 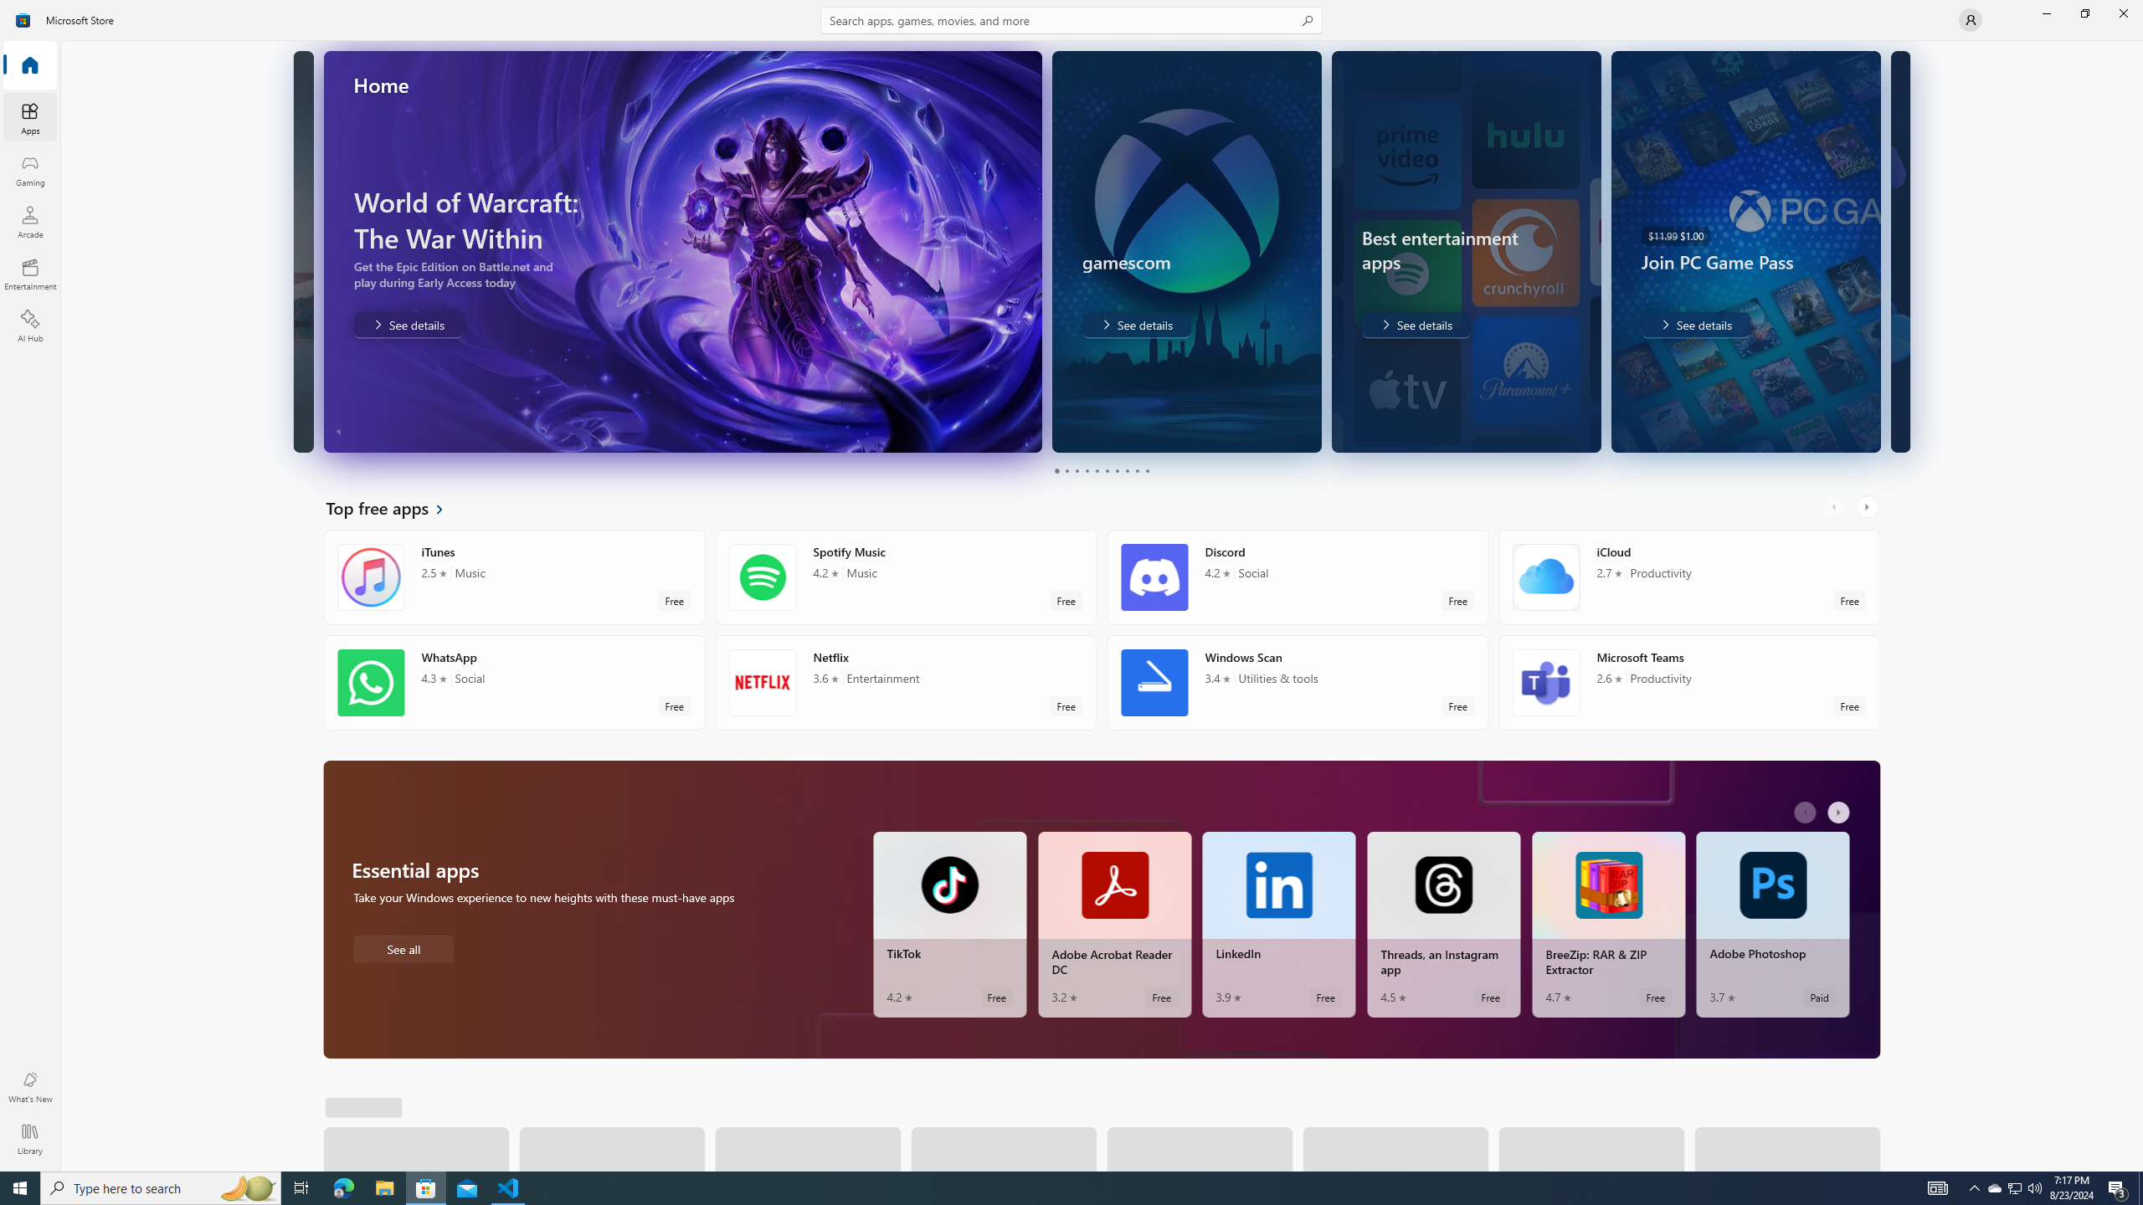 What do you see at coordinates (514, 577) in the screenshot?
I see `iTunes. Average rating of 2.5 out of five stars. Free  ` at bounding box center [514, 577].